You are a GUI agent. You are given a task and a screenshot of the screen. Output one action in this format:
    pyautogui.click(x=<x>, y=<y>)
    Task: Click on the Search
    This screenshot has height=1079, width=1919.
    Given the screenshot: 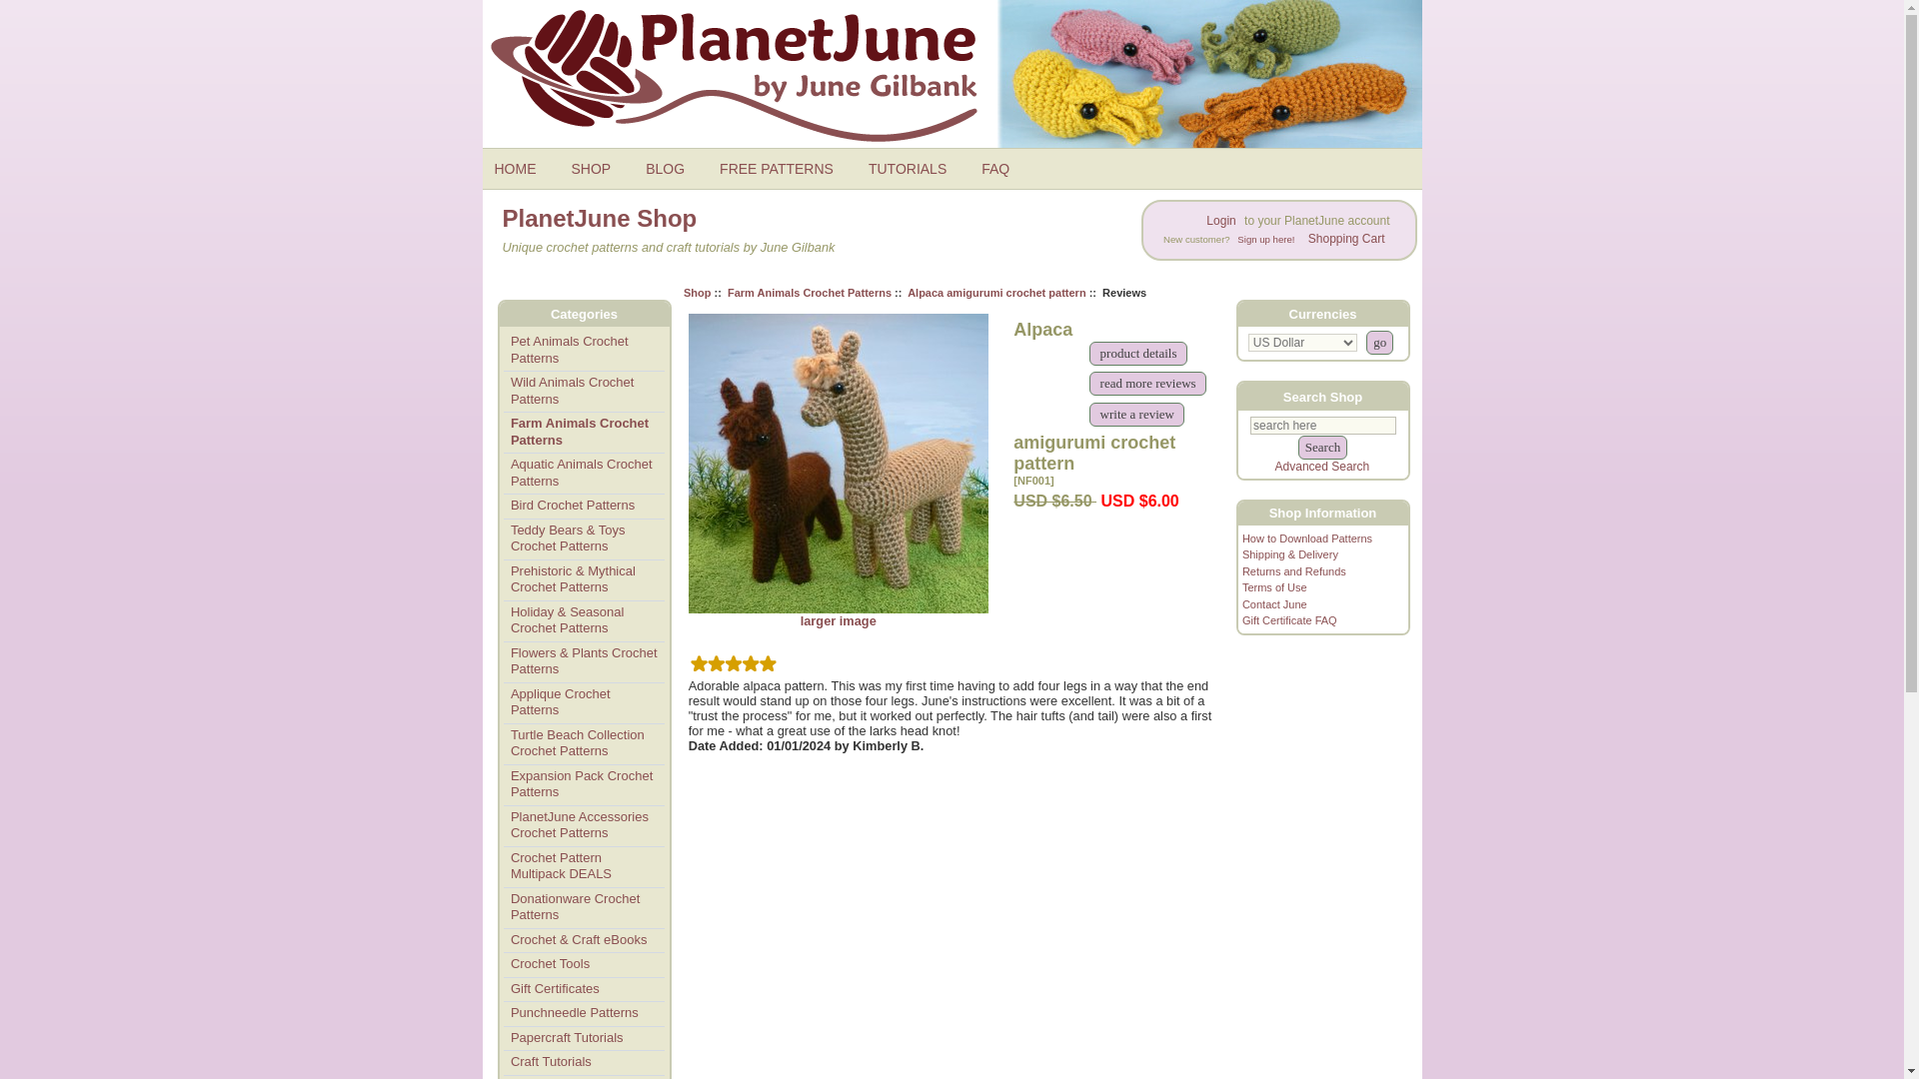 What is the action you would take?
    pyautogui.click(x=1322, y=448)
    